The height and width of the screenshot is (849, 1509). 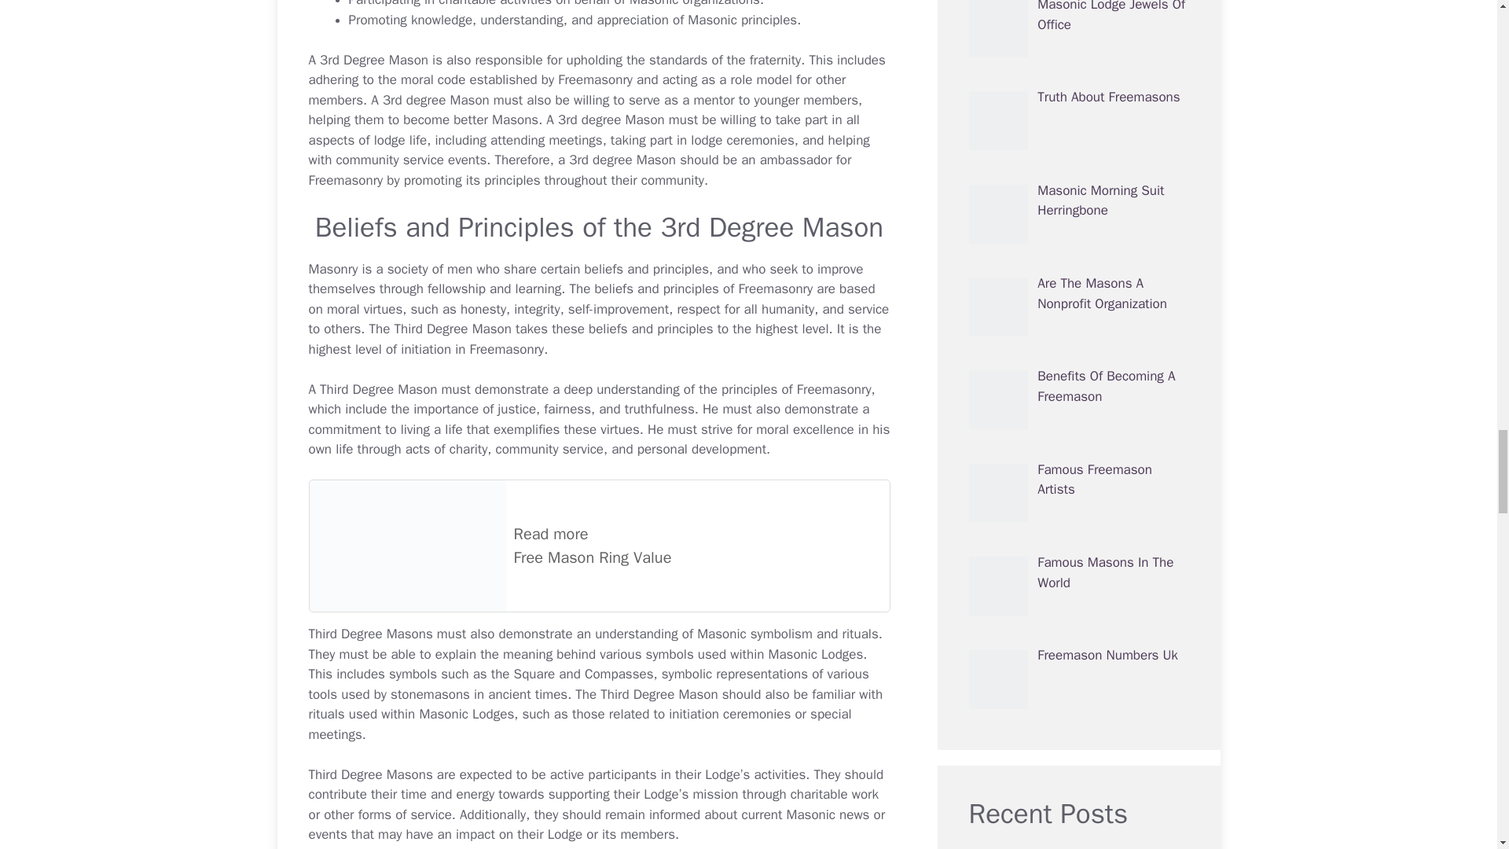 What do you see at coordinates (549, 329) in the screenshot?
I see `Mason takes these beliefs` at bounding box center [549, 329].